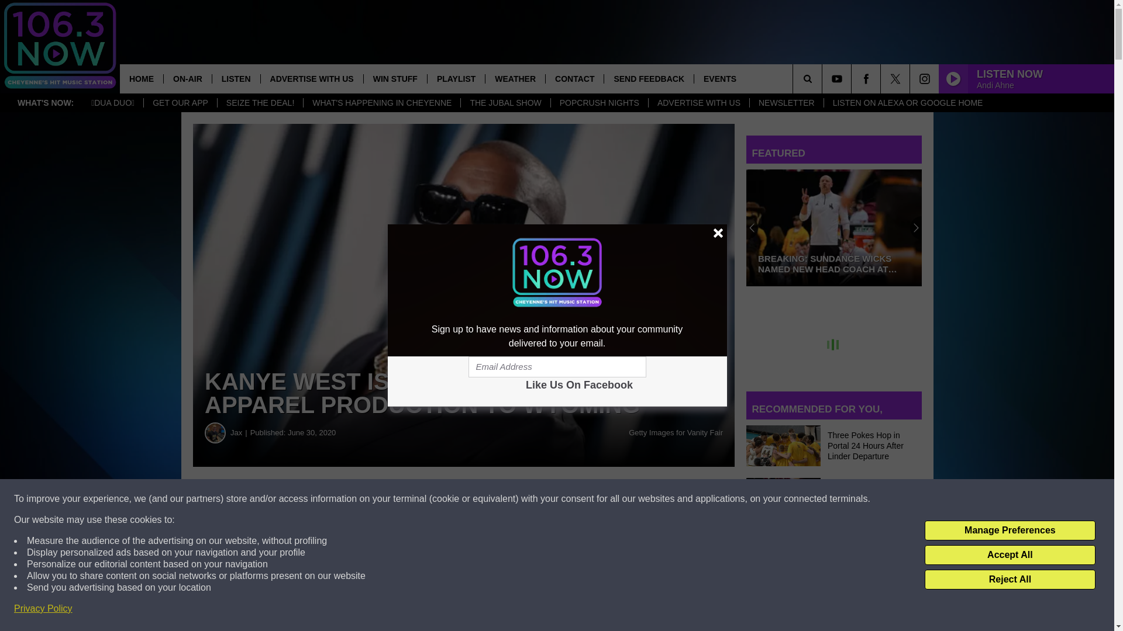  I want to click on Accept All, so click(1010, 555).